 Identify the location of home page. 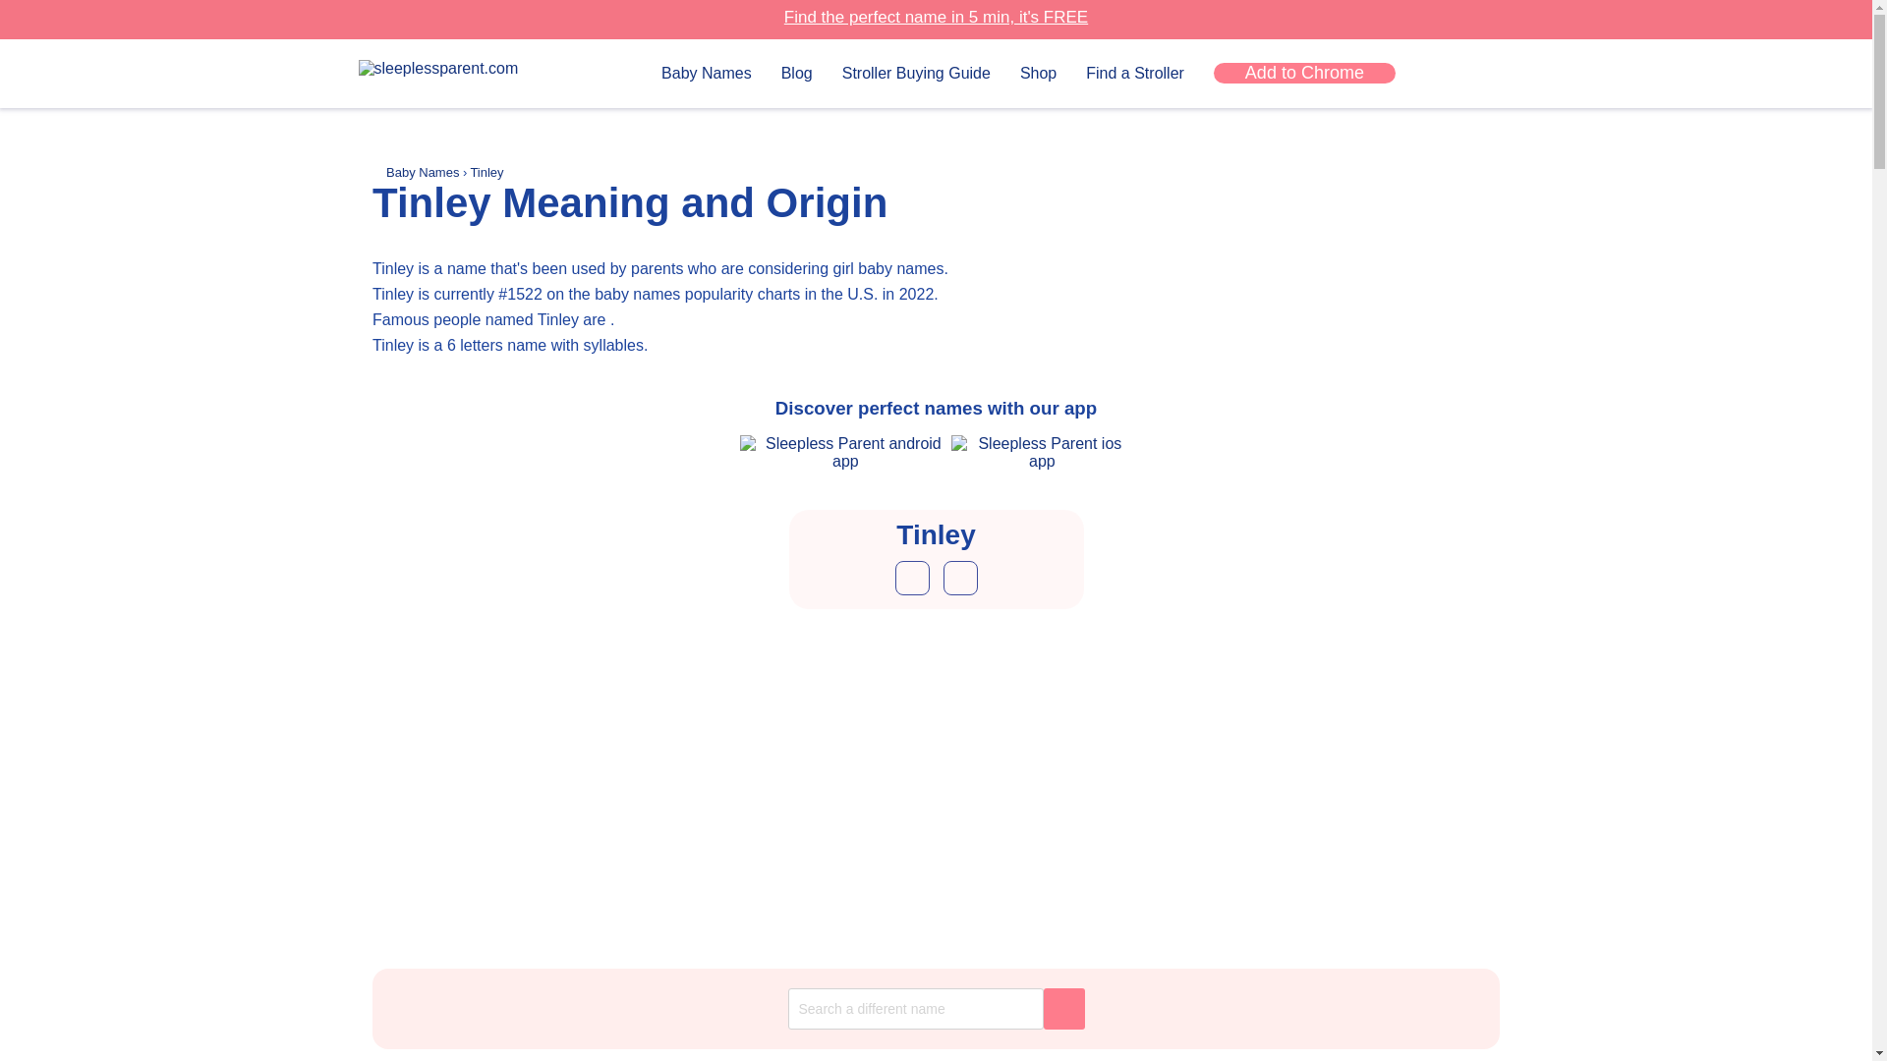
(456, 68).